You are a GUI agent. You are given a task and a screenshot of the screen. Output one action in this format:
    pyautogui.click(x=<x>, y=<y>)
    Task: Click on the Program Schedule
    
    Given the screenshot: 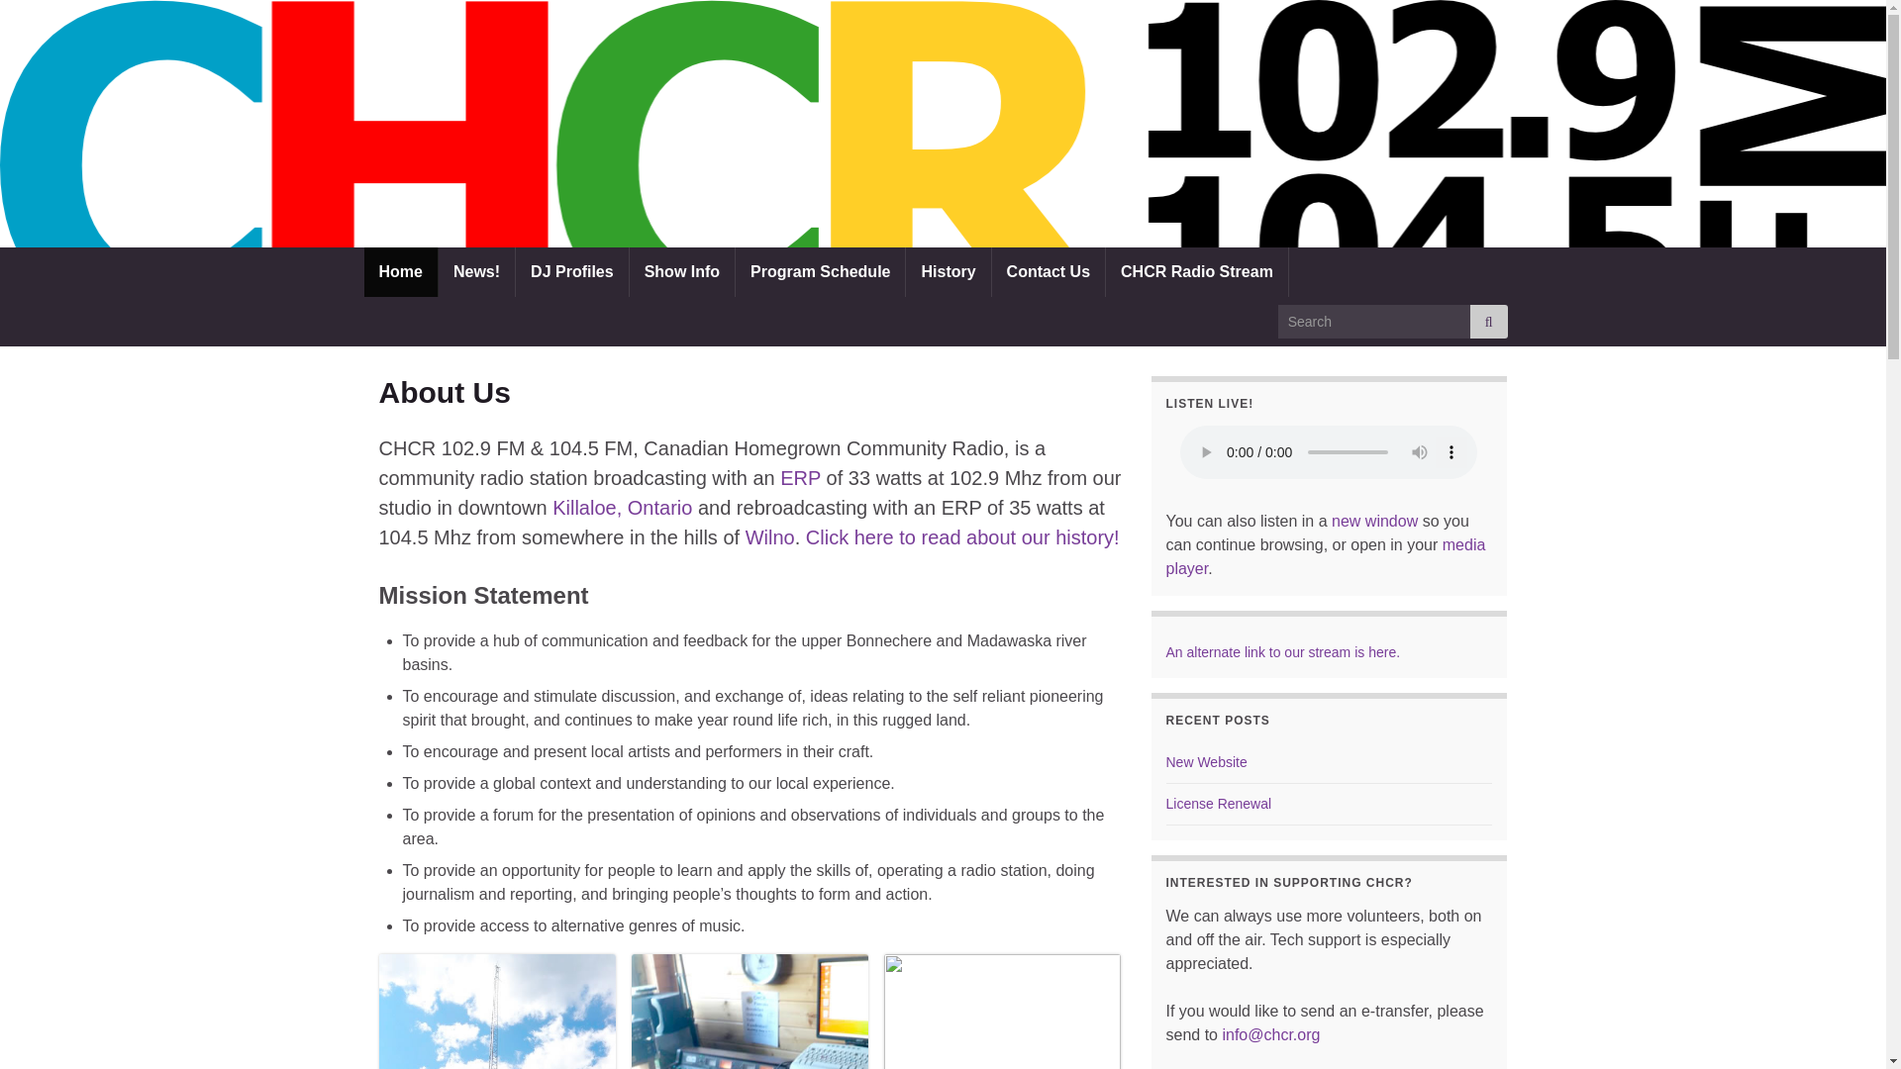 What is the action you would take?
    pyautogui.click(x=820, y=271)
    